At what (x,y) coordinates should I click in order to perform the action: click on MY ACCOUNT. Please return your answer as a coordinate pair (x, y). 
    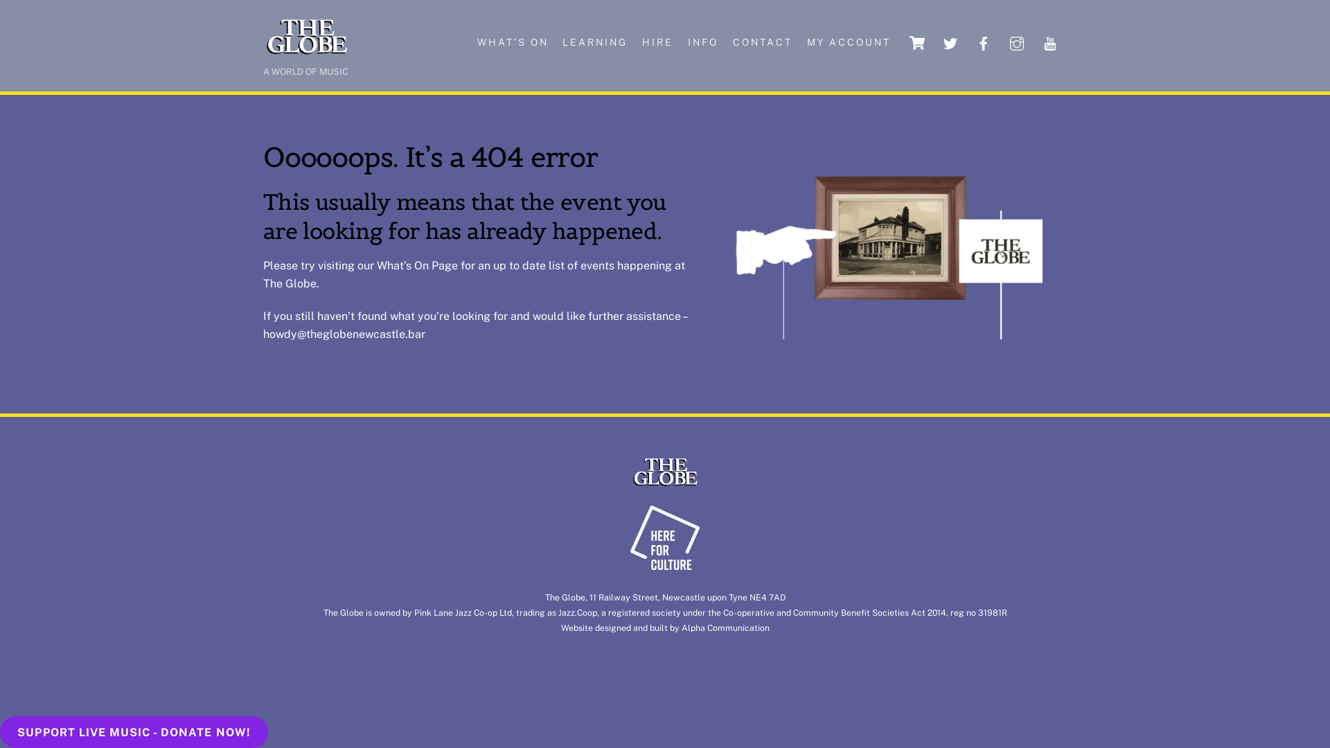
    Looking at the image, I should click on (849, 43).